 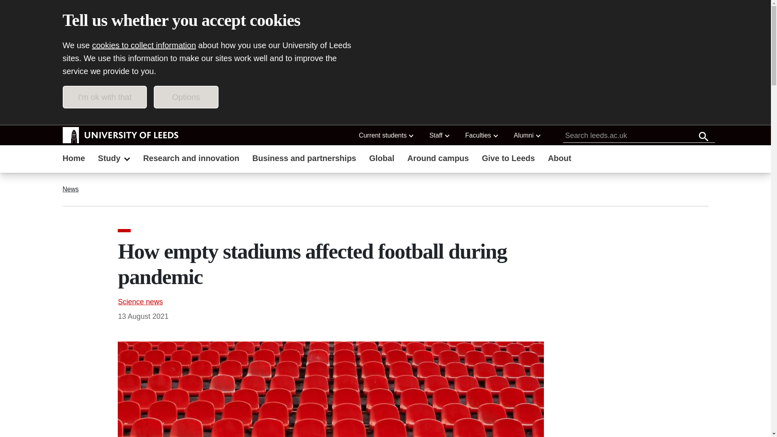 What do you see at coordinates (382, 159) in the screenshot?
I see `Global` at bounding box center [382, 159].